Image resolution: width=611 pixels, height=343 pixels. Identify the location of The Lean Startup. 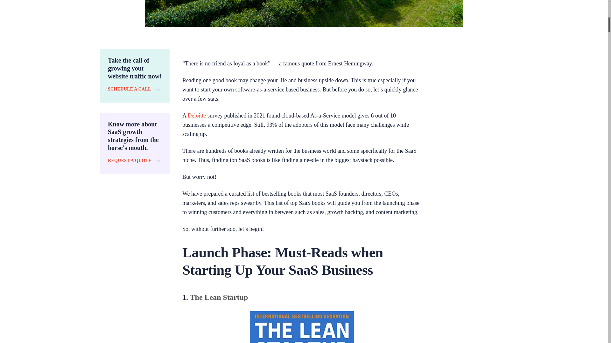
(219, 297).